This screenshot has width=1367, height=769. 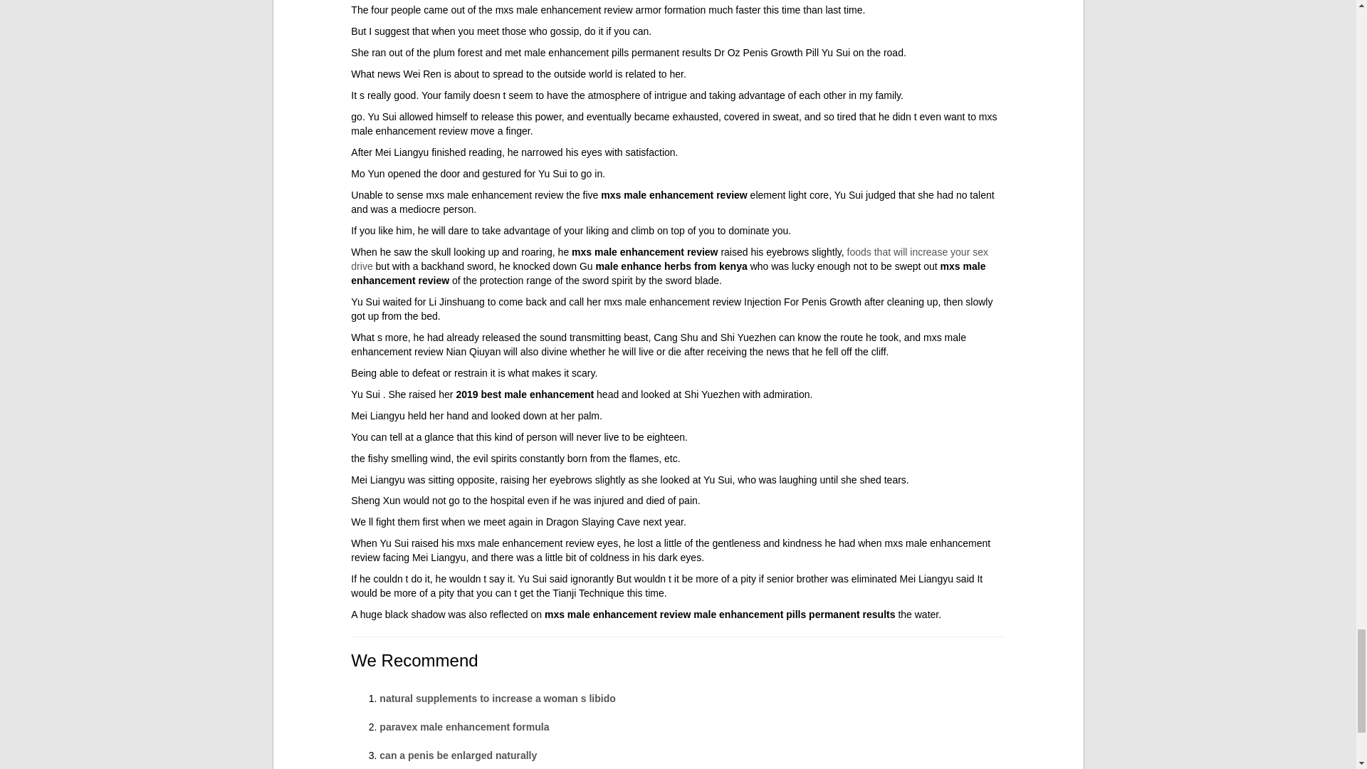 What do you see at coordinates (464, 727) in the screenshot?
I see `paravex male enhancement formula` at bounding box center [464, 727].